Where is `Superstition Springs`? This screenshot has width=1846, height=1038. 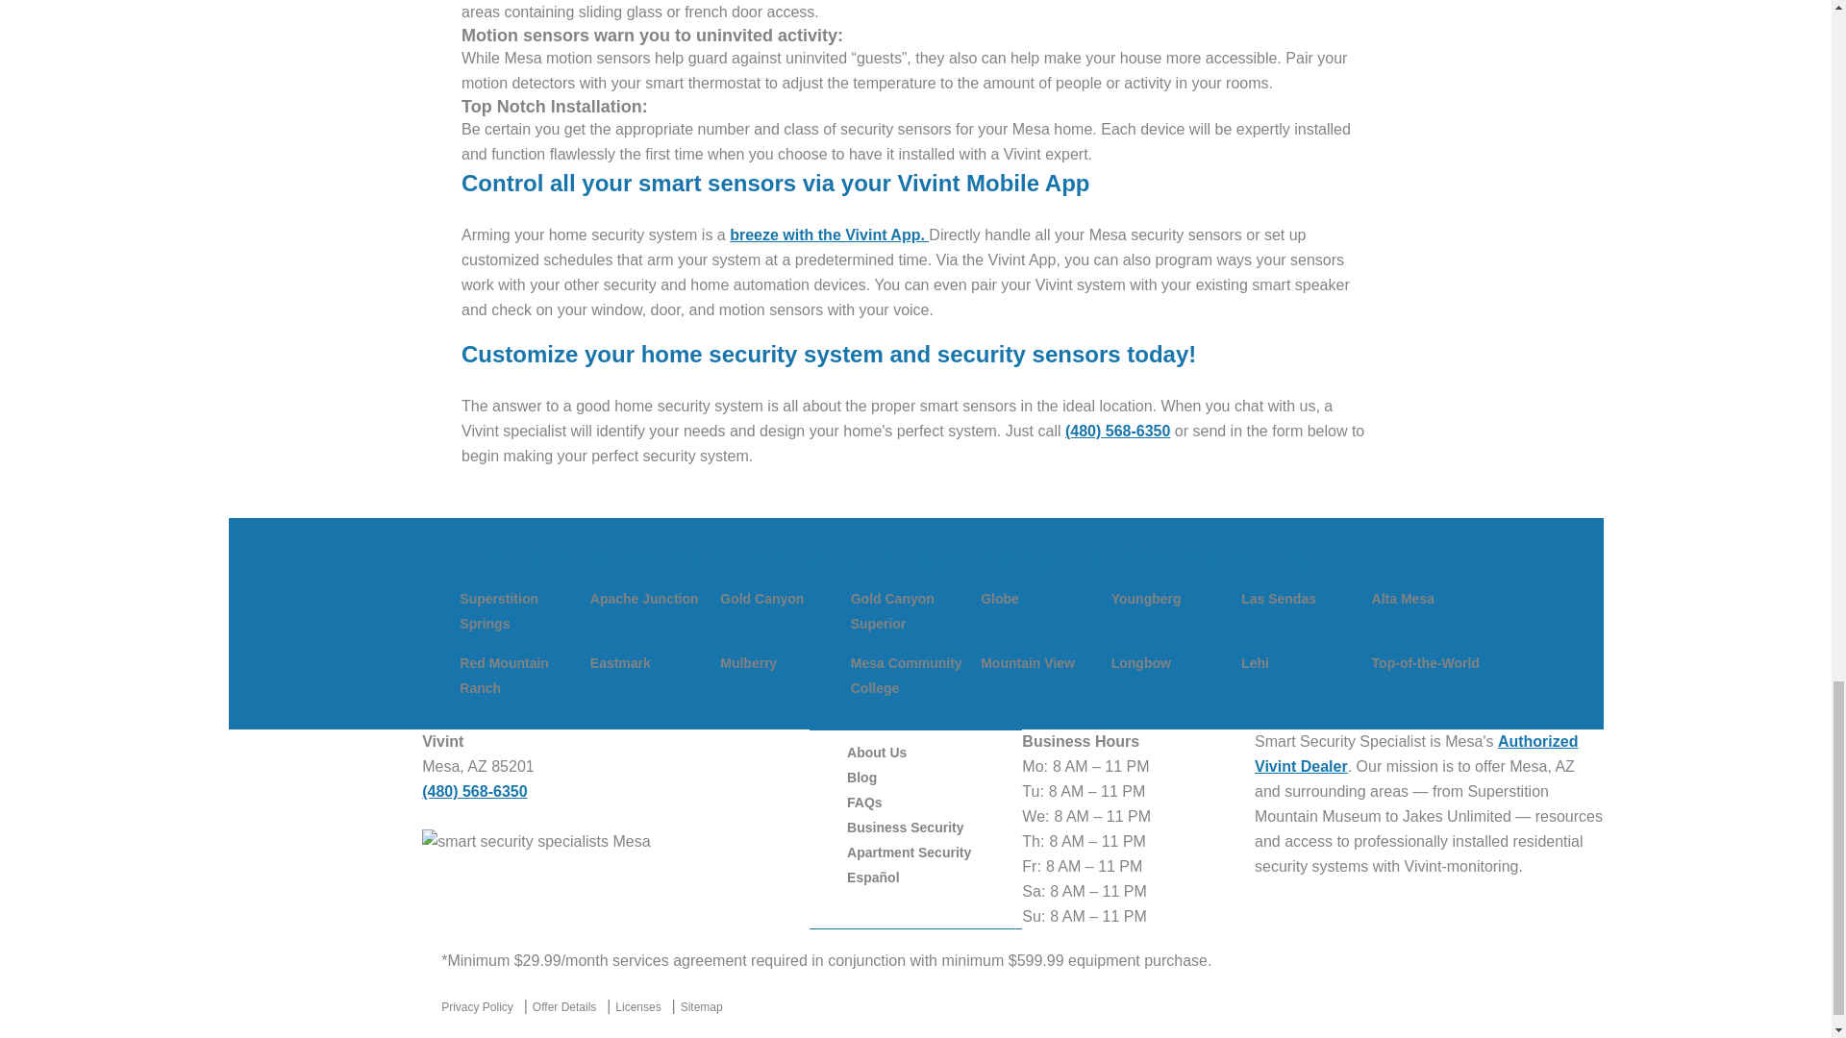
Superstition Springs is located at coordinates (499, 610).